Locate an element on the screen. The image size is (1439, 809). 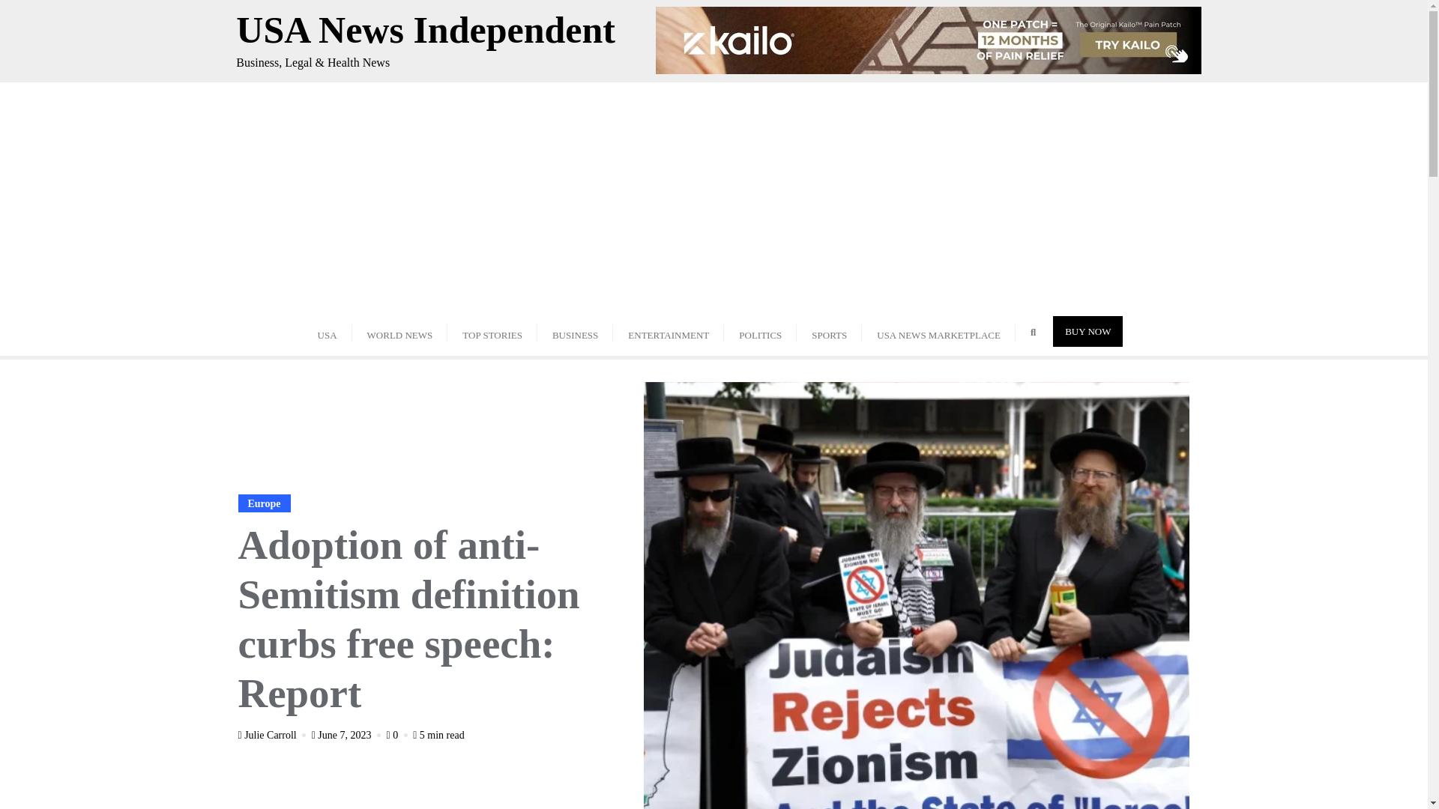
USA is located at coordinates (327, 331).